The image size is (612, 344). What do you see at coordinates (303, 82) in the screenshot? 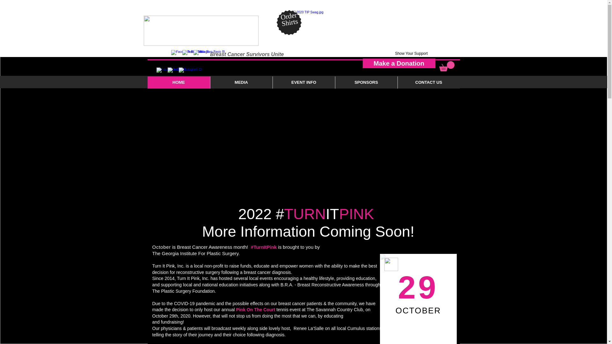
I see `EVENT INFO` at bounding box center [303, 82].